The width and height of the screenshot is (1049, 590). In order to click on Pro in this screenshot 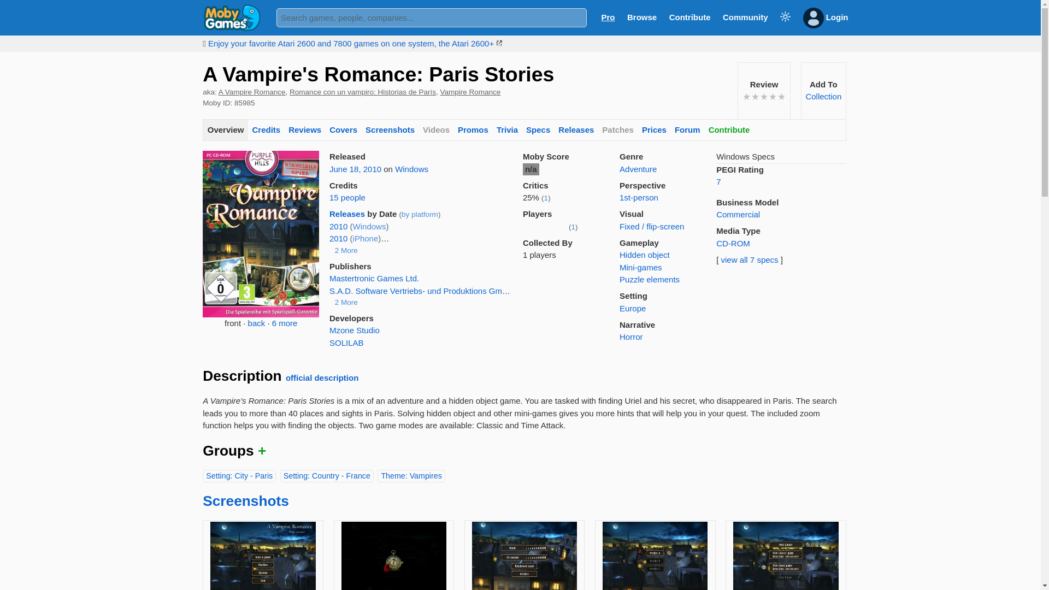, I will do `click(608, 16)`.